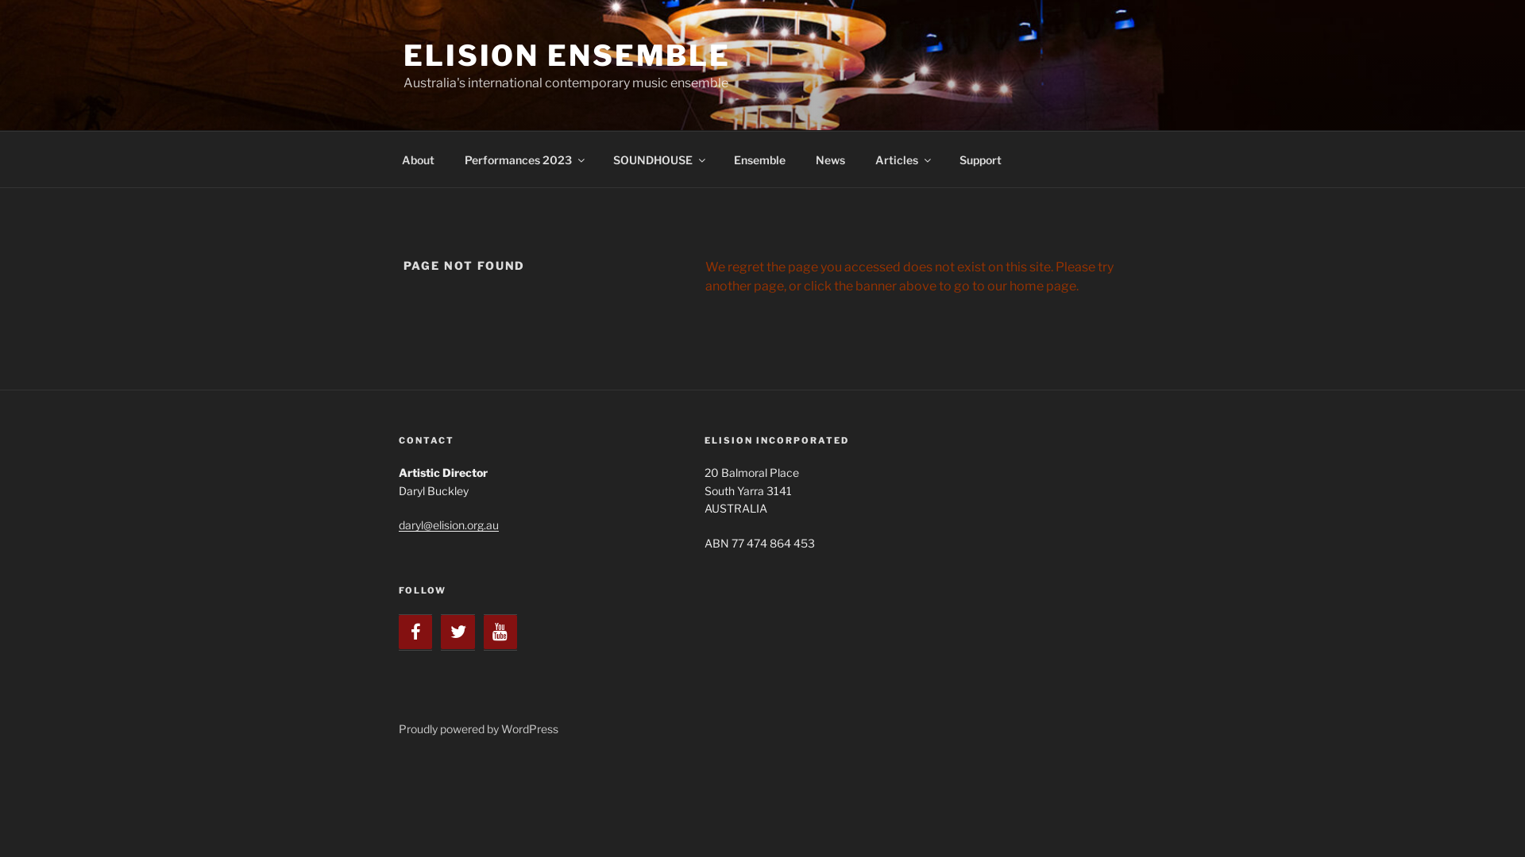 This screenshot has height=857, width=1525. What do you see at coordinates (902, 159) in the screenshot?
I see `Articles` at bounding box center [902, 159].